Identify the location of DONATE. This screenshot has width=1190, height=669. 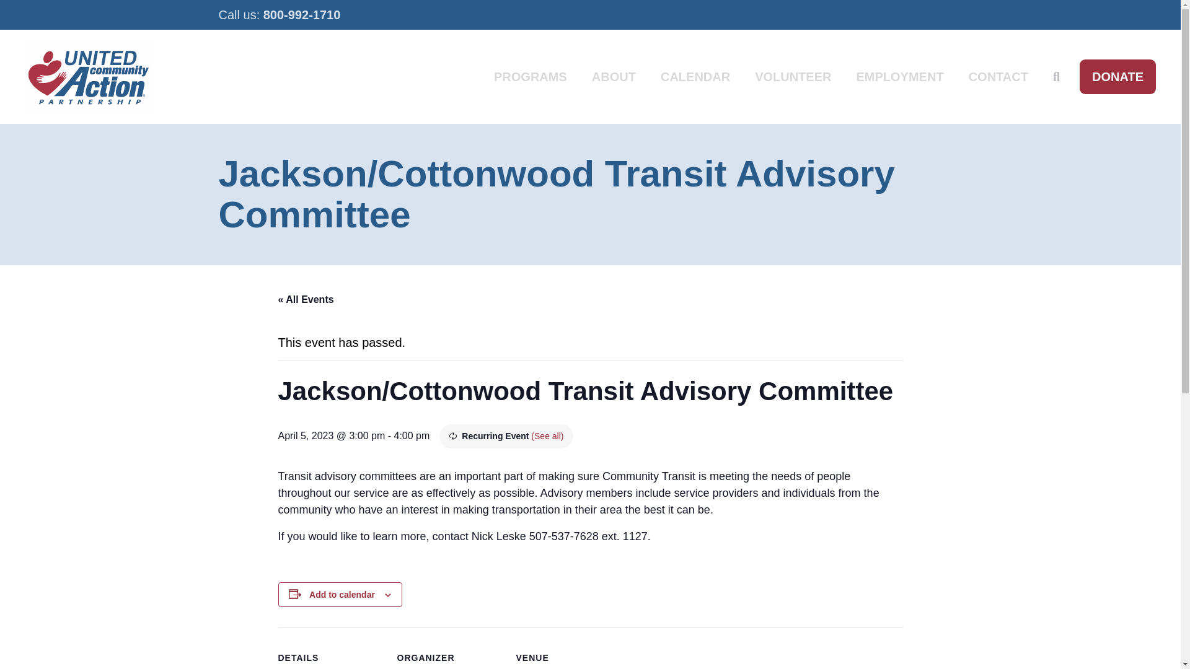
(818, 77).